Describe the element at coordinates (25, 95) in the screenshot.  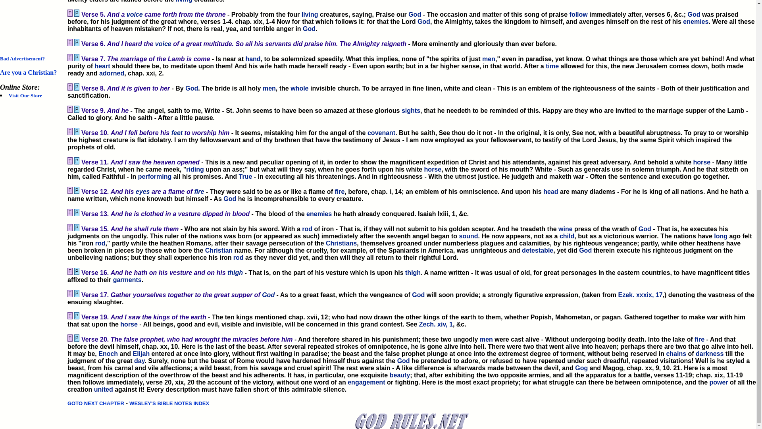
I see `Visit Our Store` at that location.